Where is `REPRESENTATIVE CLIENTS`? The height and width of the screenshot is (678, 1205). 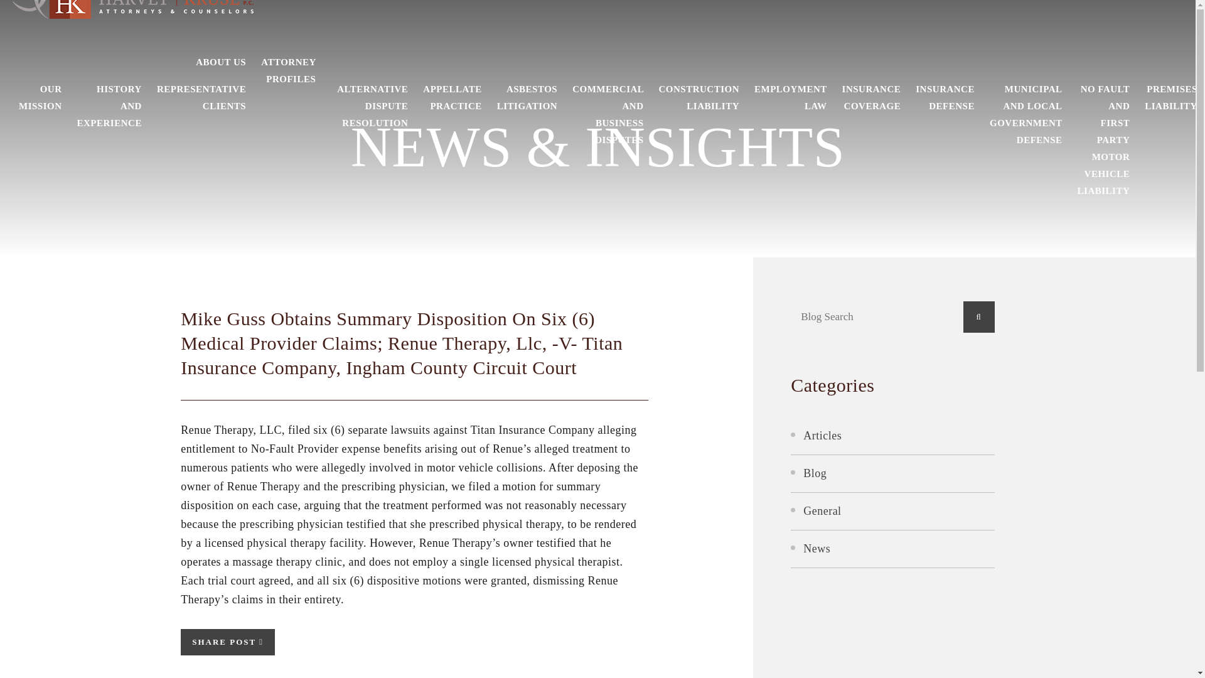 REPRESENTATIVE CLIENTS is located at coordinates (201, 97).